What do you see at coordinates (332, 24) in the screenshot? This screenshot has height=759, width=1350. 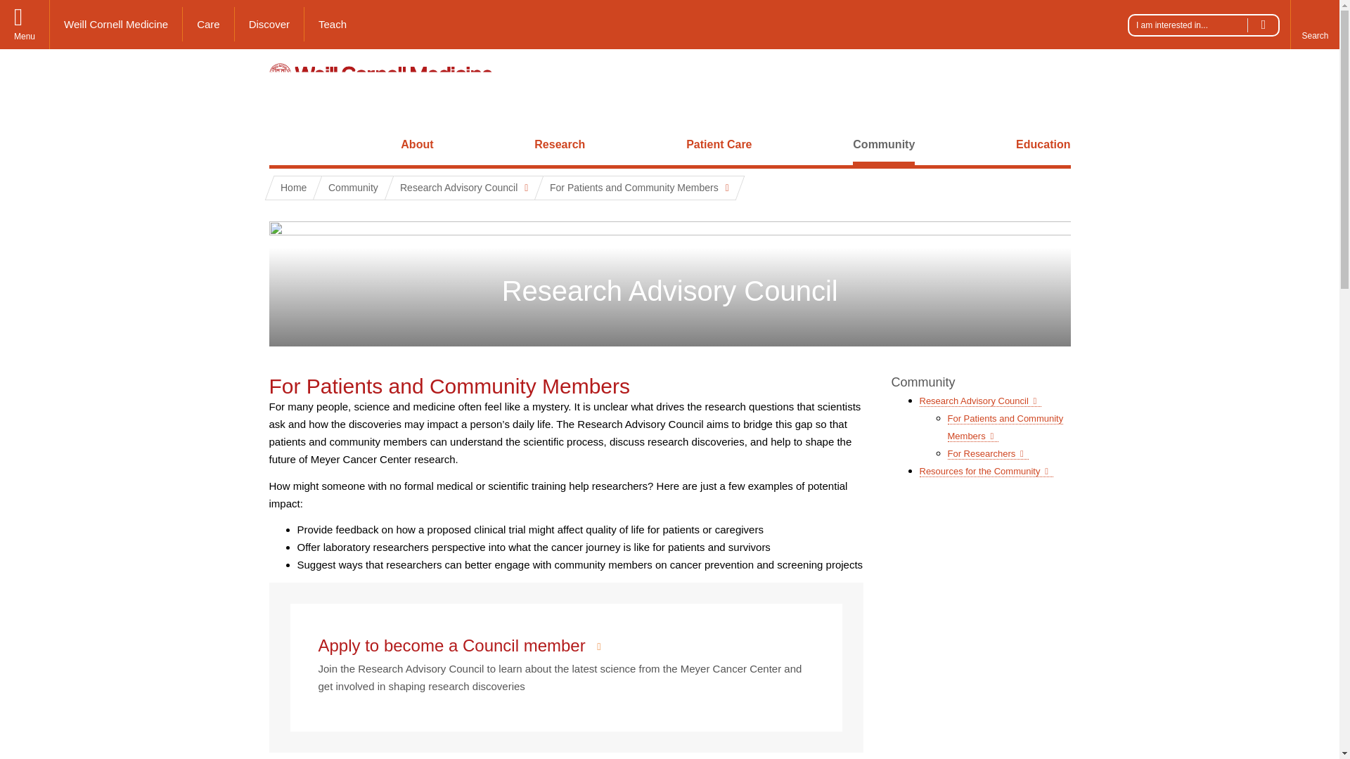 I see `Teach` at bounding box center [332, 24].